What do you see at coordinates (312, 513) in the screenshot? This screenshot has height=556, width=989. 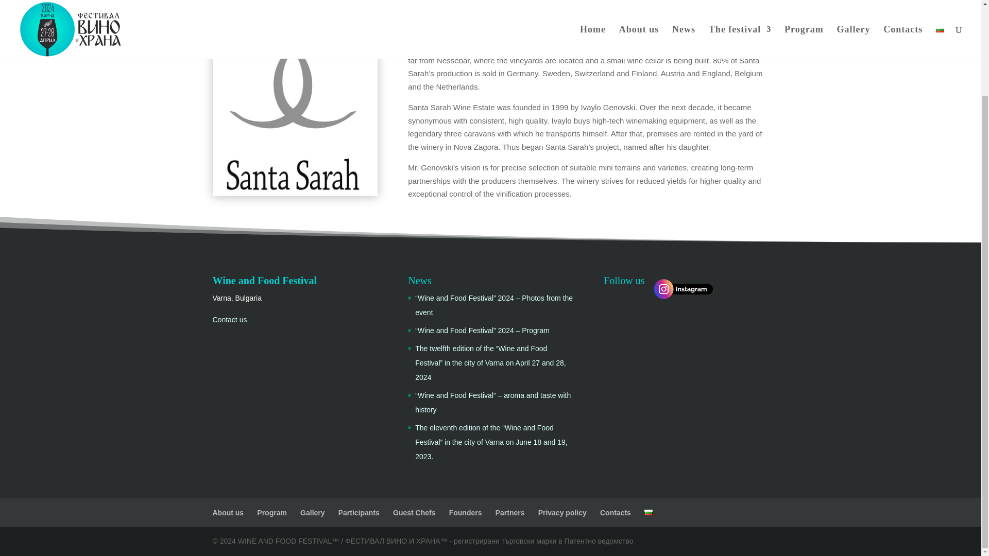 I see `Gallery` at bounding box center [312, 513].